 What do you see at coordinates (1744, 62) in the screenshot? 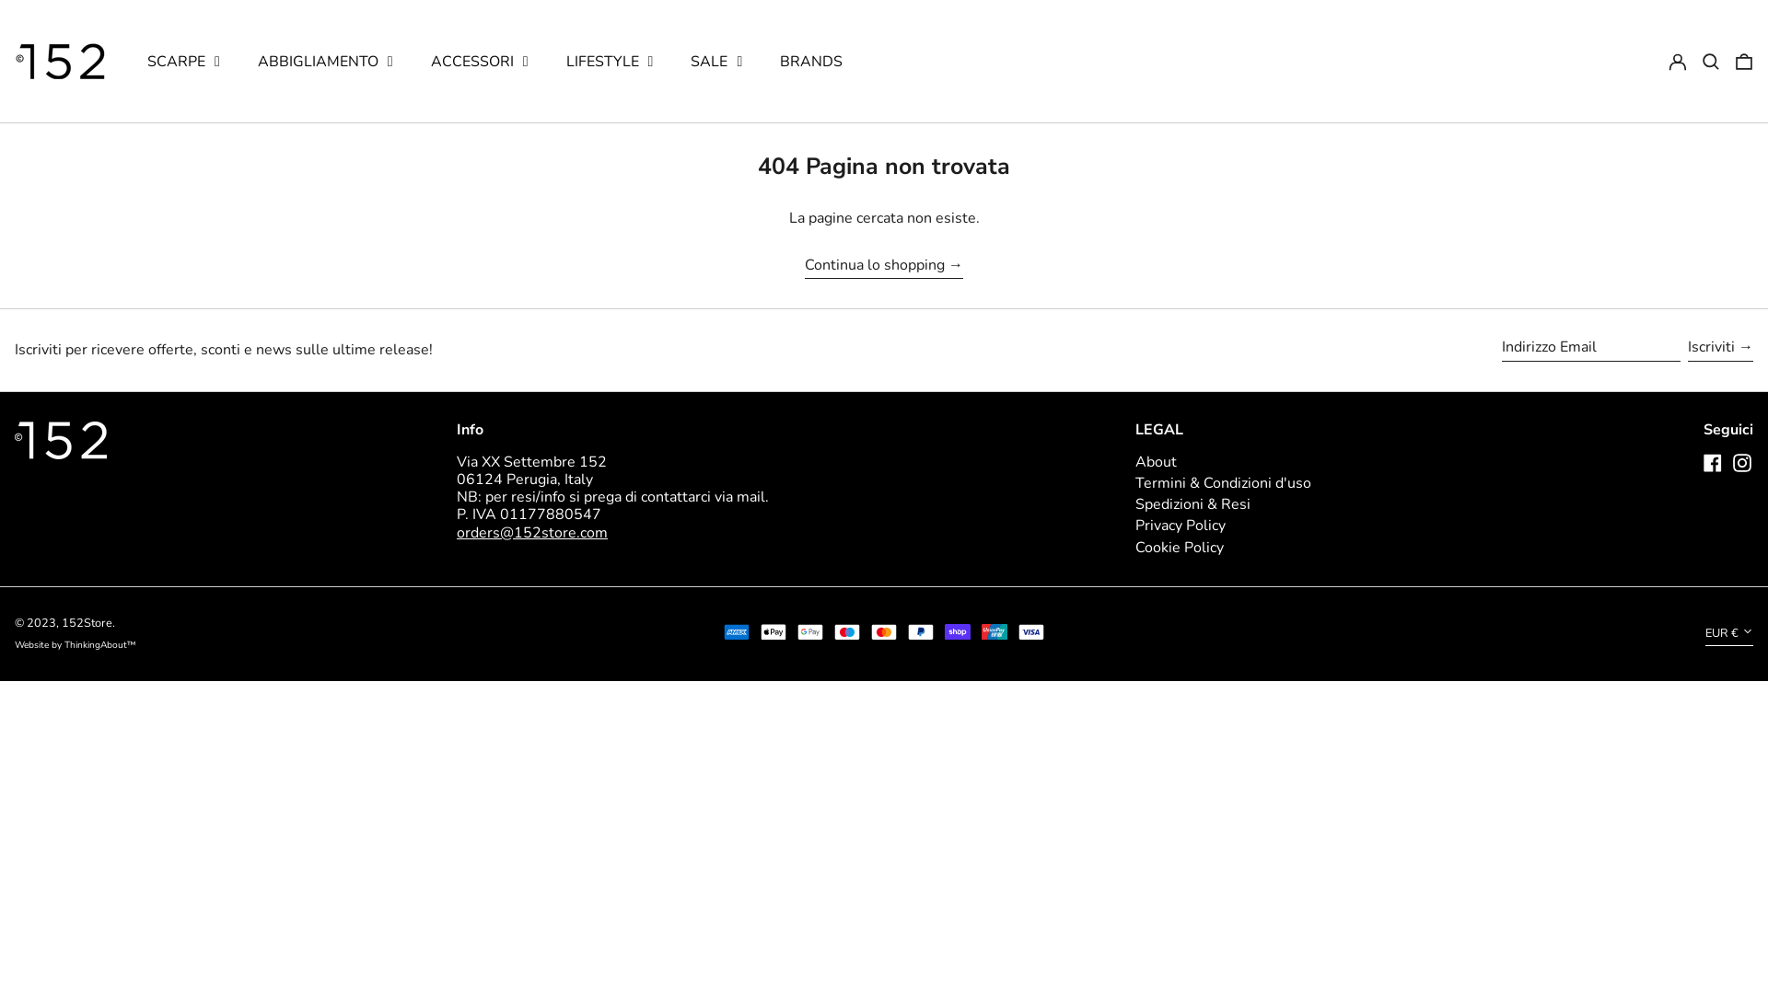
I see `0 articoli` at bounding box center [1744, 62].